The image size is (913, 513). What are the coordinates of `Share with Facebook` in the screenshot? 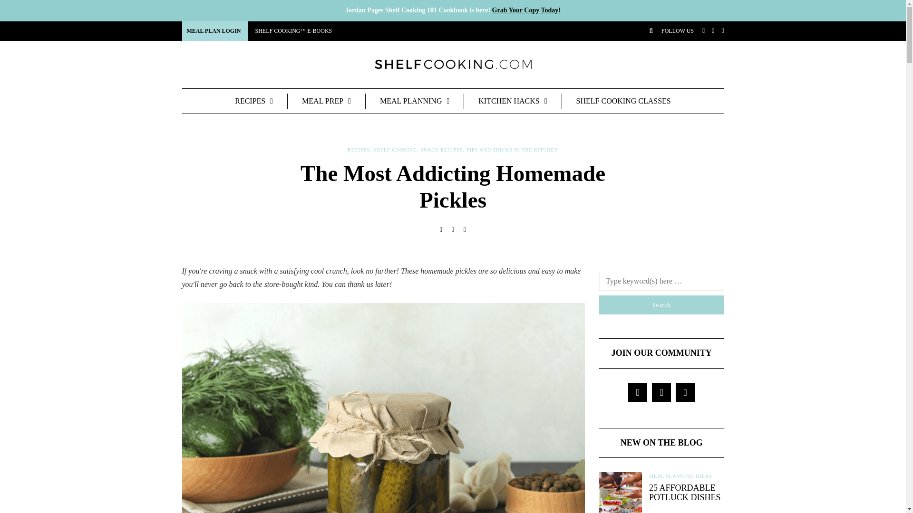 It's located at (441, 230).